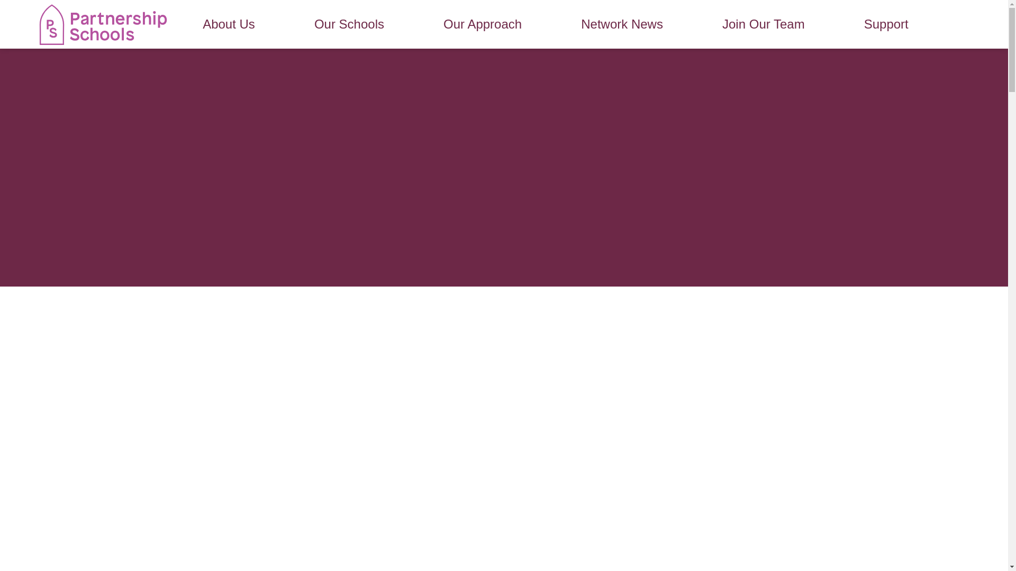  I want to click on Support, so click(886, 24).